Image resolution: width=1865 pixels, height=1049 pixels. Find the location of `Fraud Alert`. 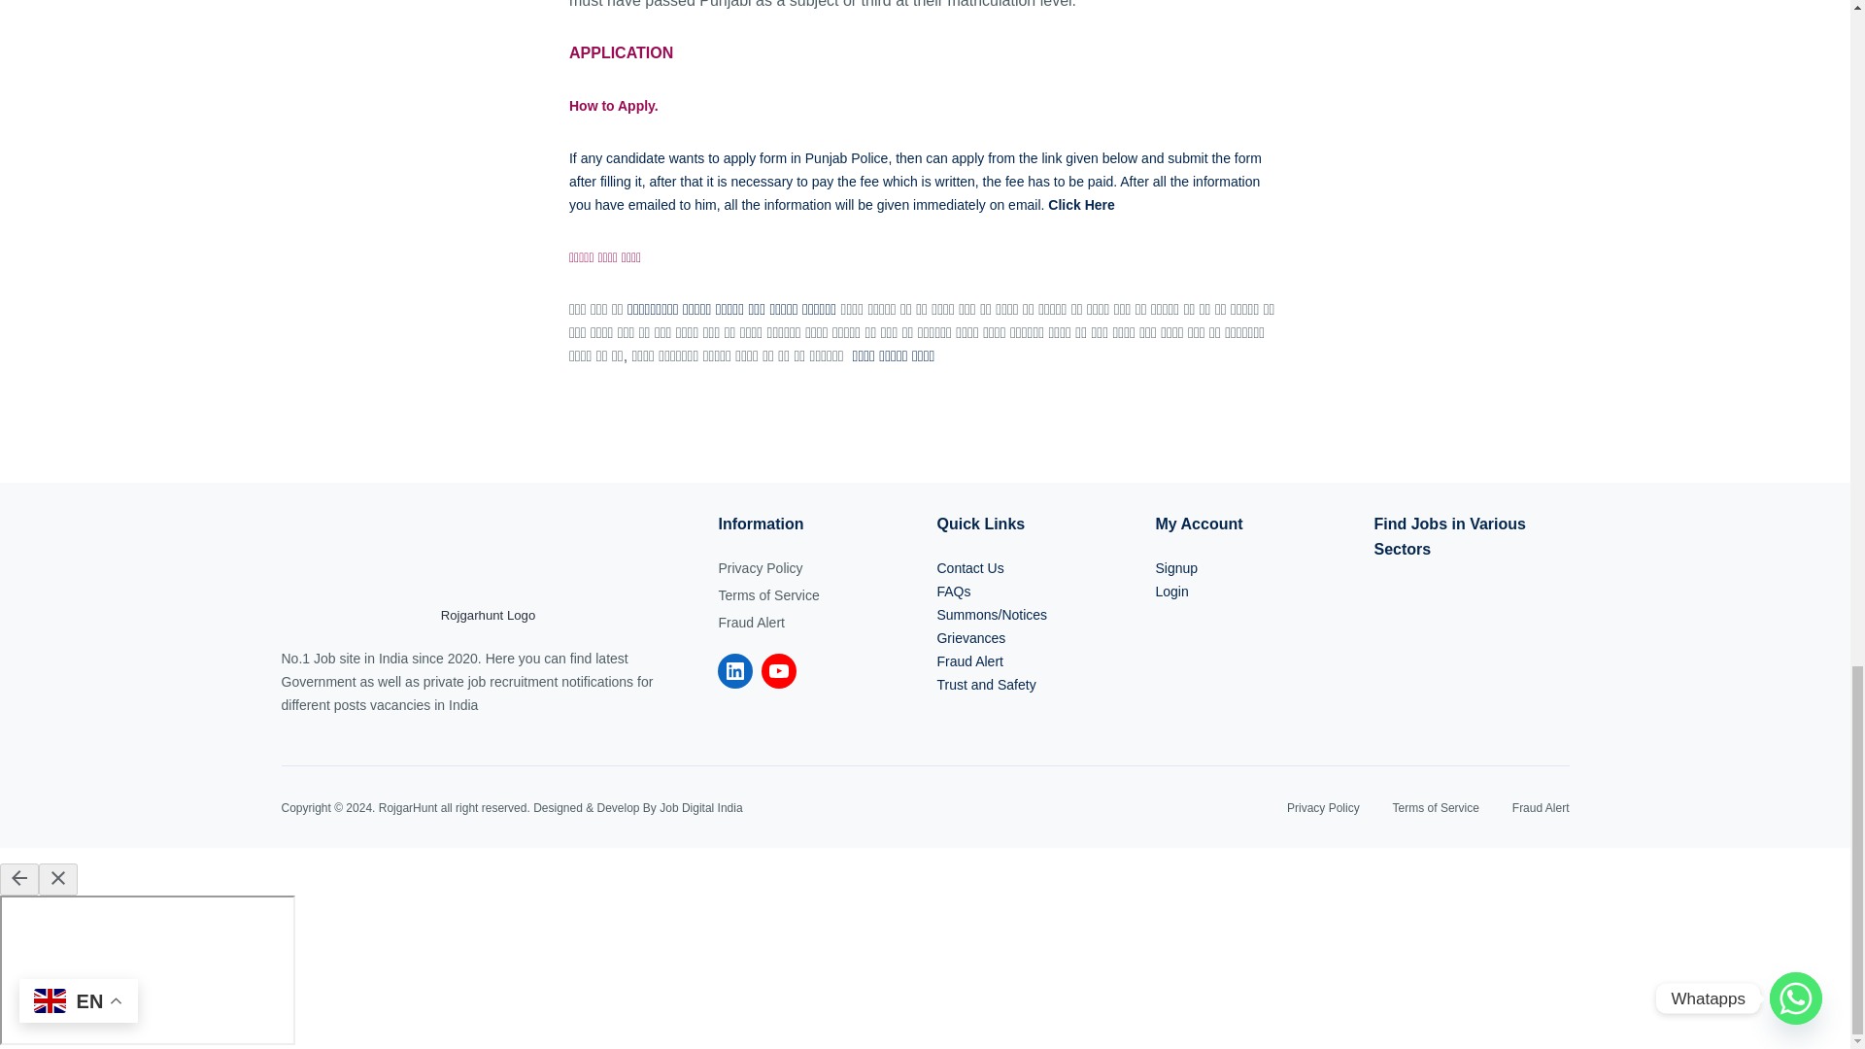

Fraud Alert is located at coordinates (969, 660).